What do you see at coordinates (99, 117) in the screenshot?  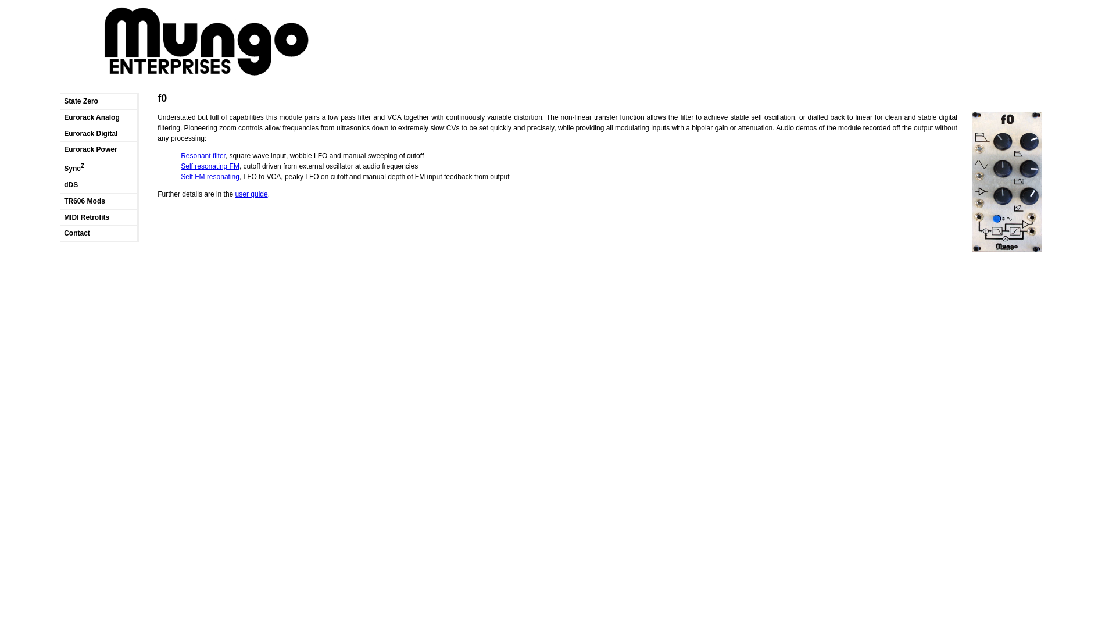 I see `Eurorack Analog` at bounding box center [99, 117].